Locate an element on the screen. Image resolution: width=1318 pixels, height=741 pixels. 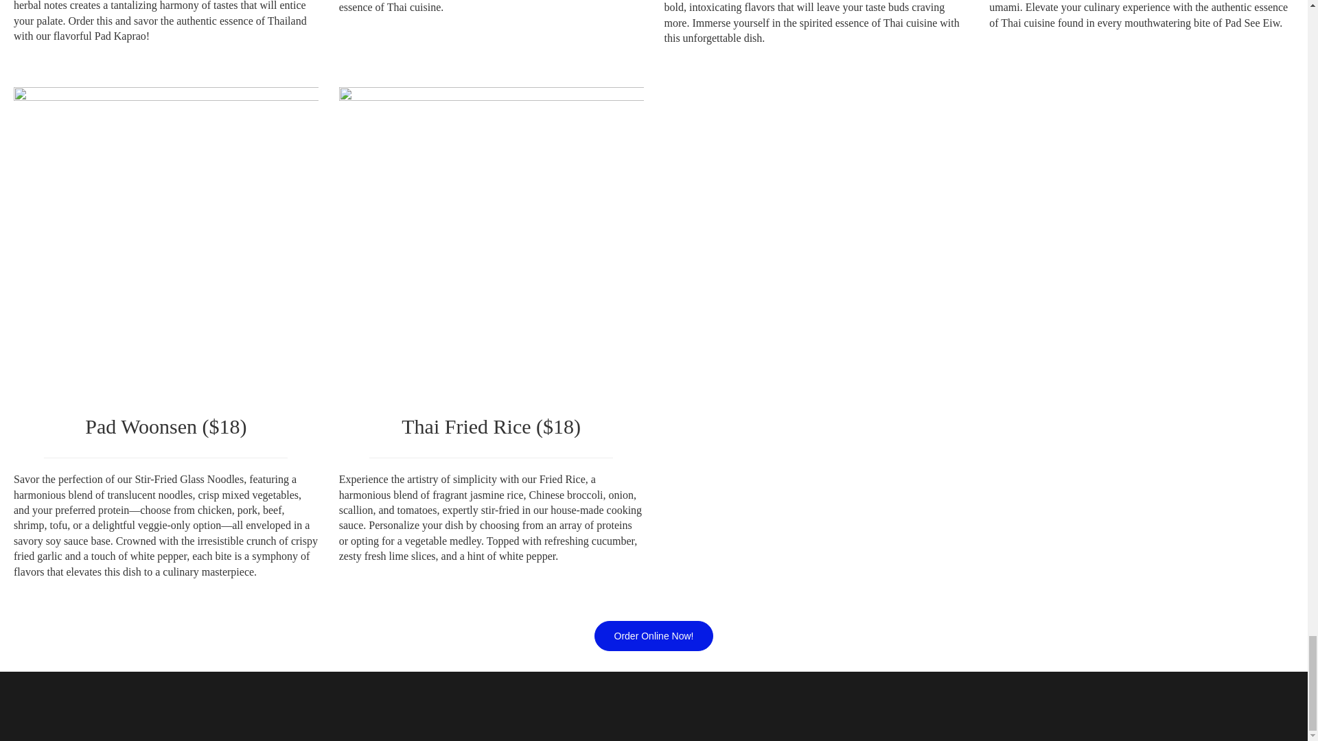
Order Online Now! is located at coordinates (654, 636).